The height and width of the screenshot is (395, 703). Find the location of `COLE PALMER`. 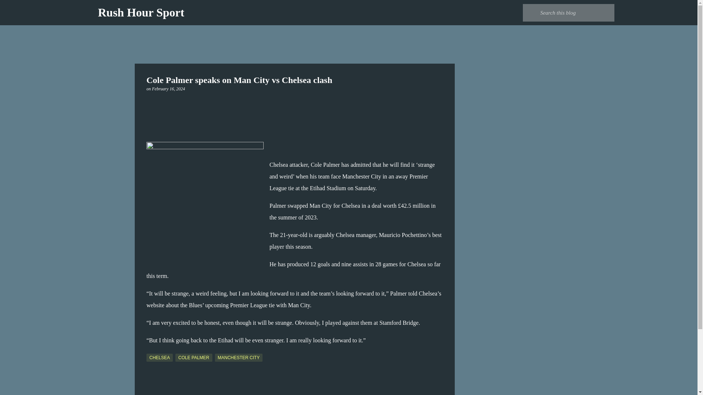

COLE PALMER is located at coordinates (193, 358).